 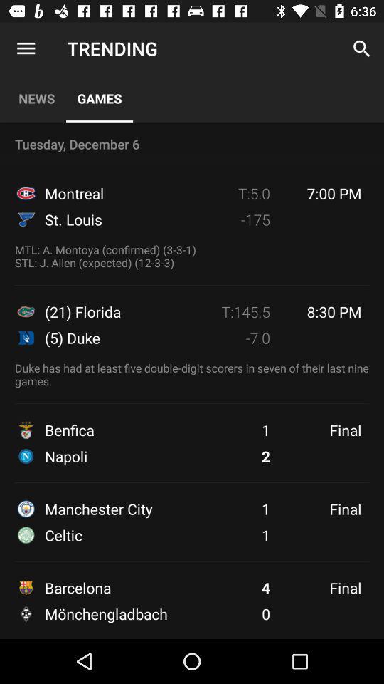 What do you see at coordinates (26, 48) in the screenshot?
I see `launch app above the news app` at bounding box center [26, 48].